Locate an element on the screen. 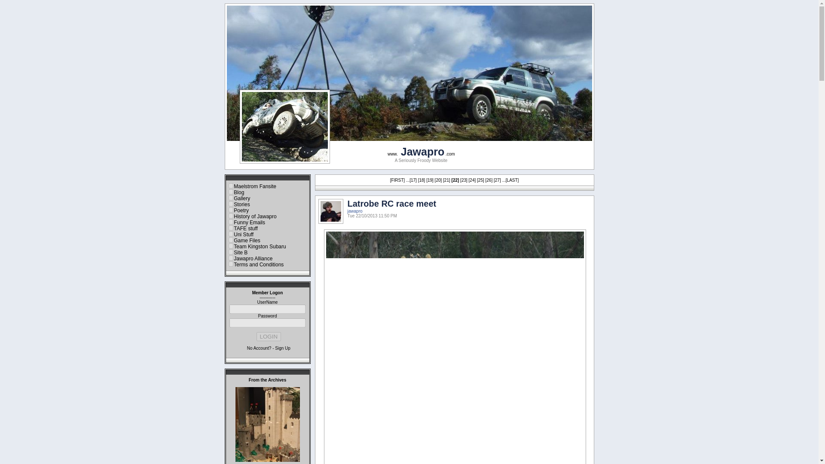 The height and width of the screenshot is (464, 825). Team Kingston Subaru is located at coordinates (260, 247).